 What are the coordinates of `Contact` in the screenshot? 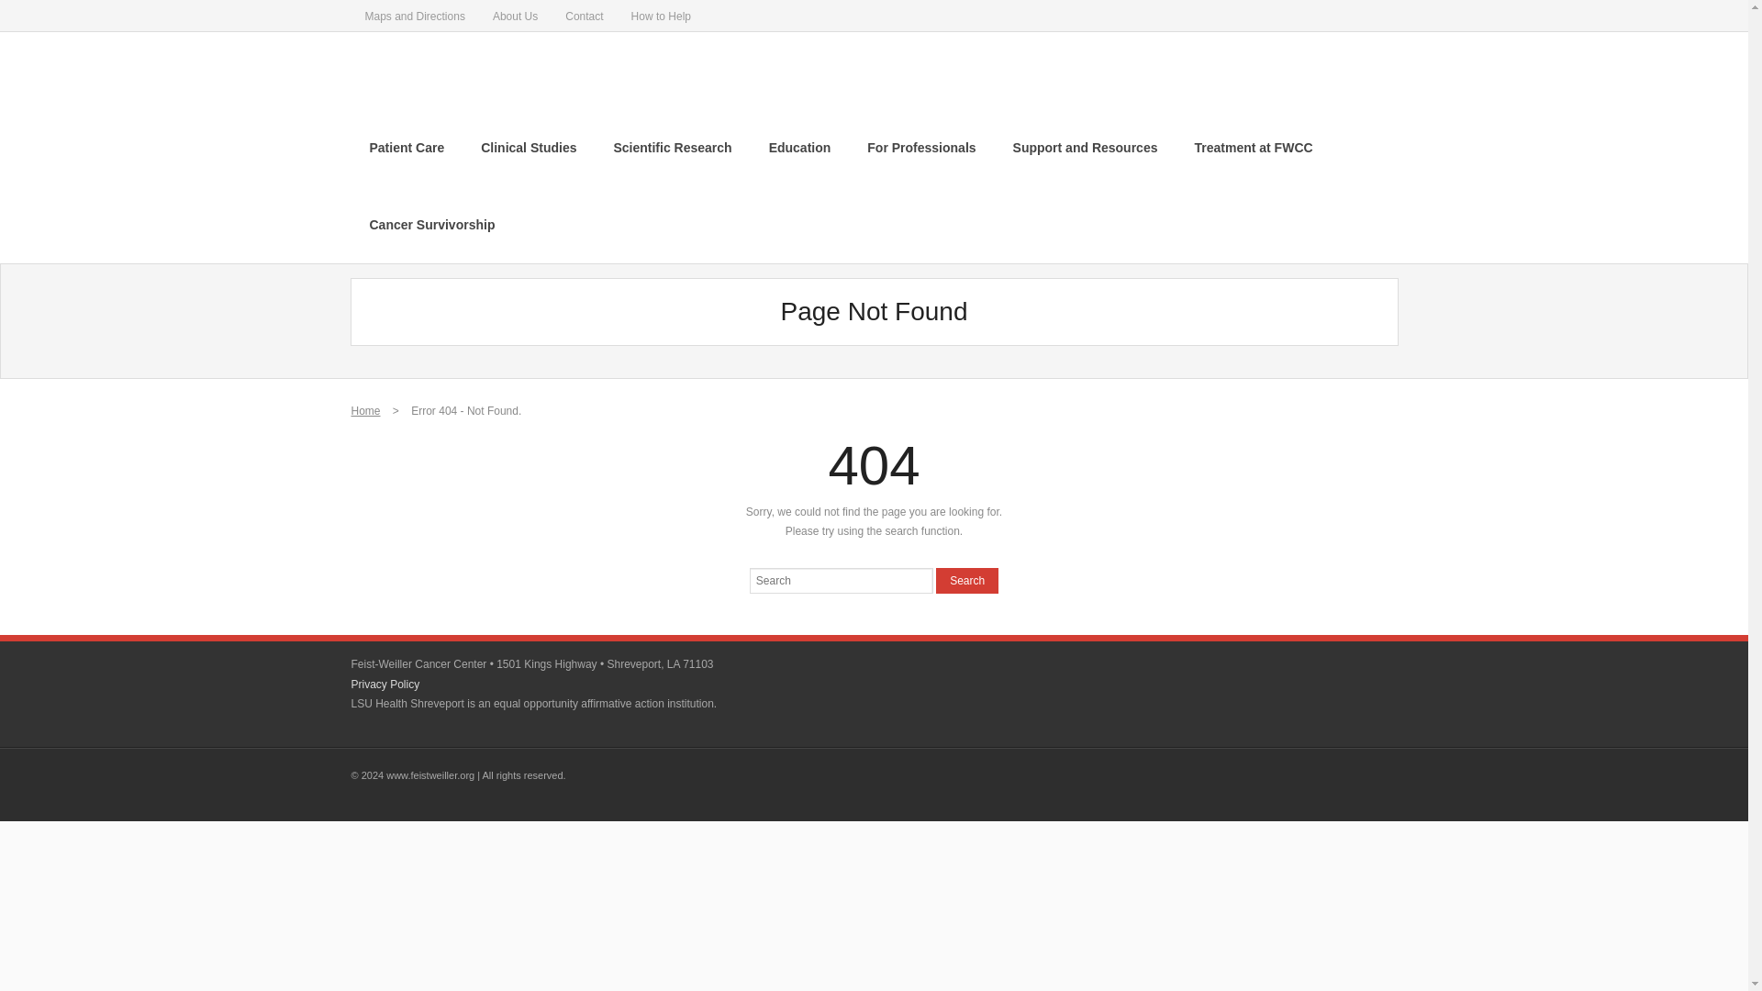 It's located at (584, 15).